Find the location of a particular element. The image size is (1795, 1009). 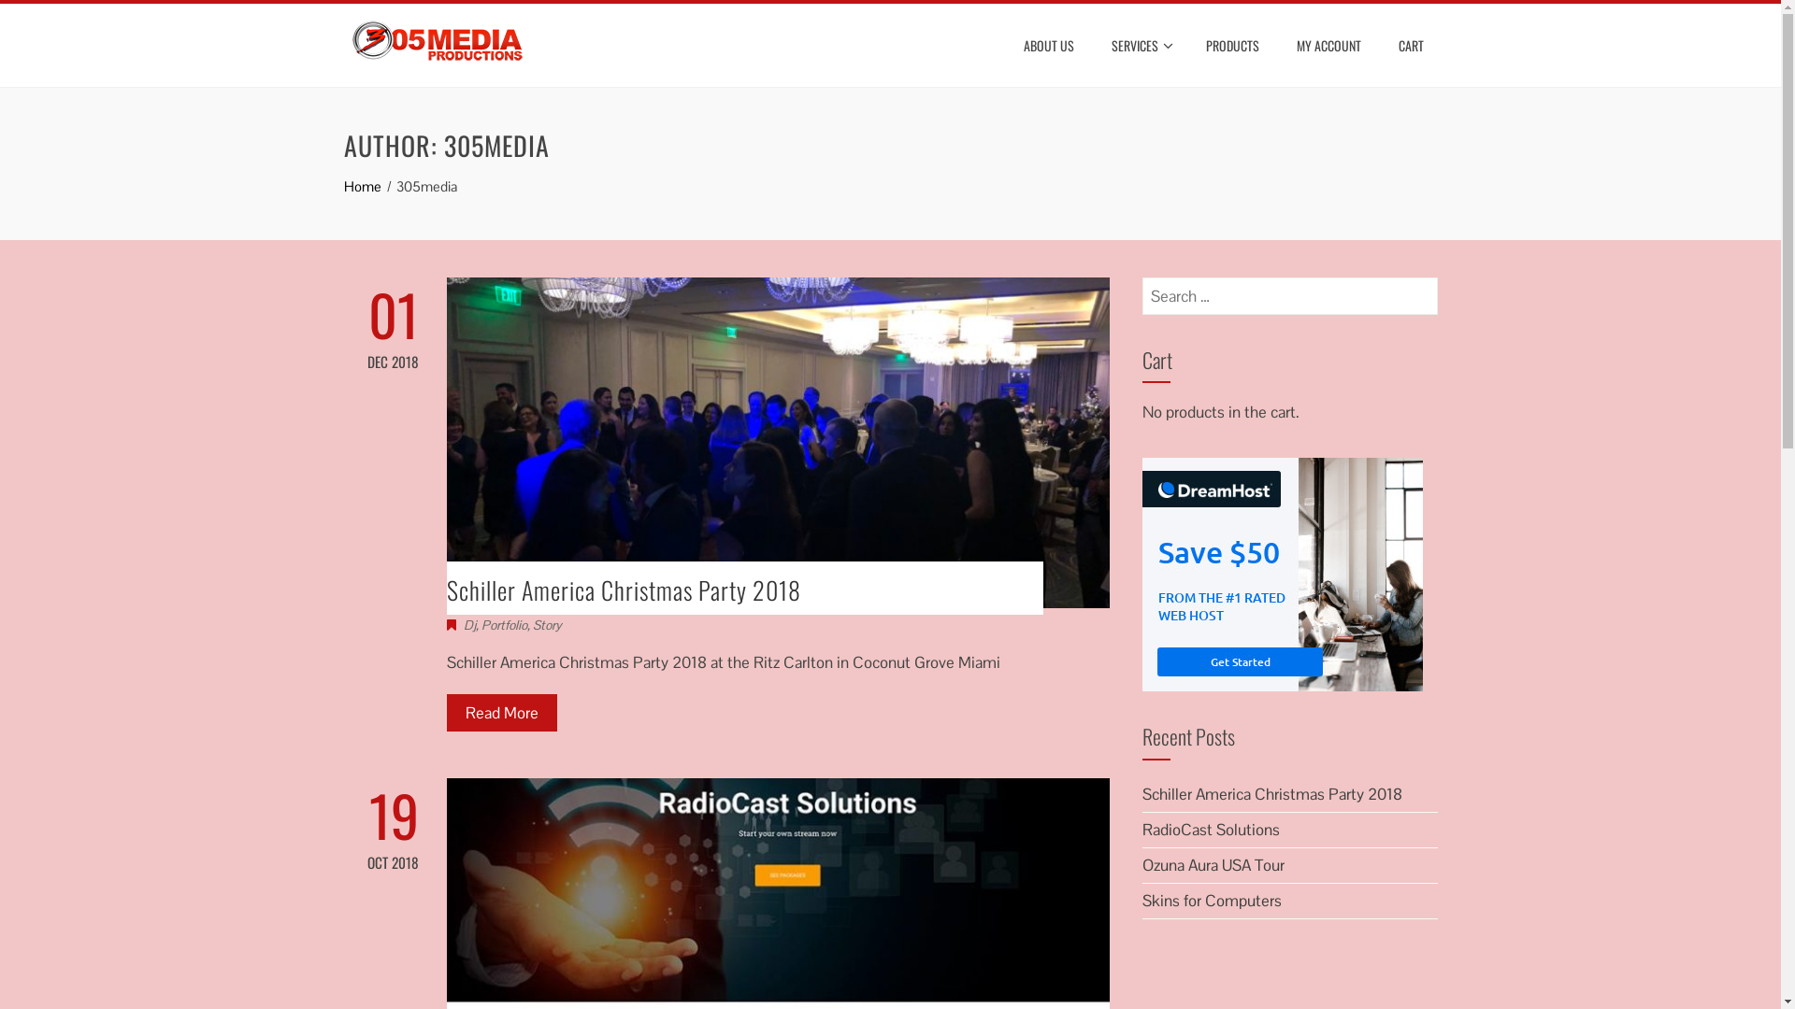

Read More is located at coordinates (502, 713).